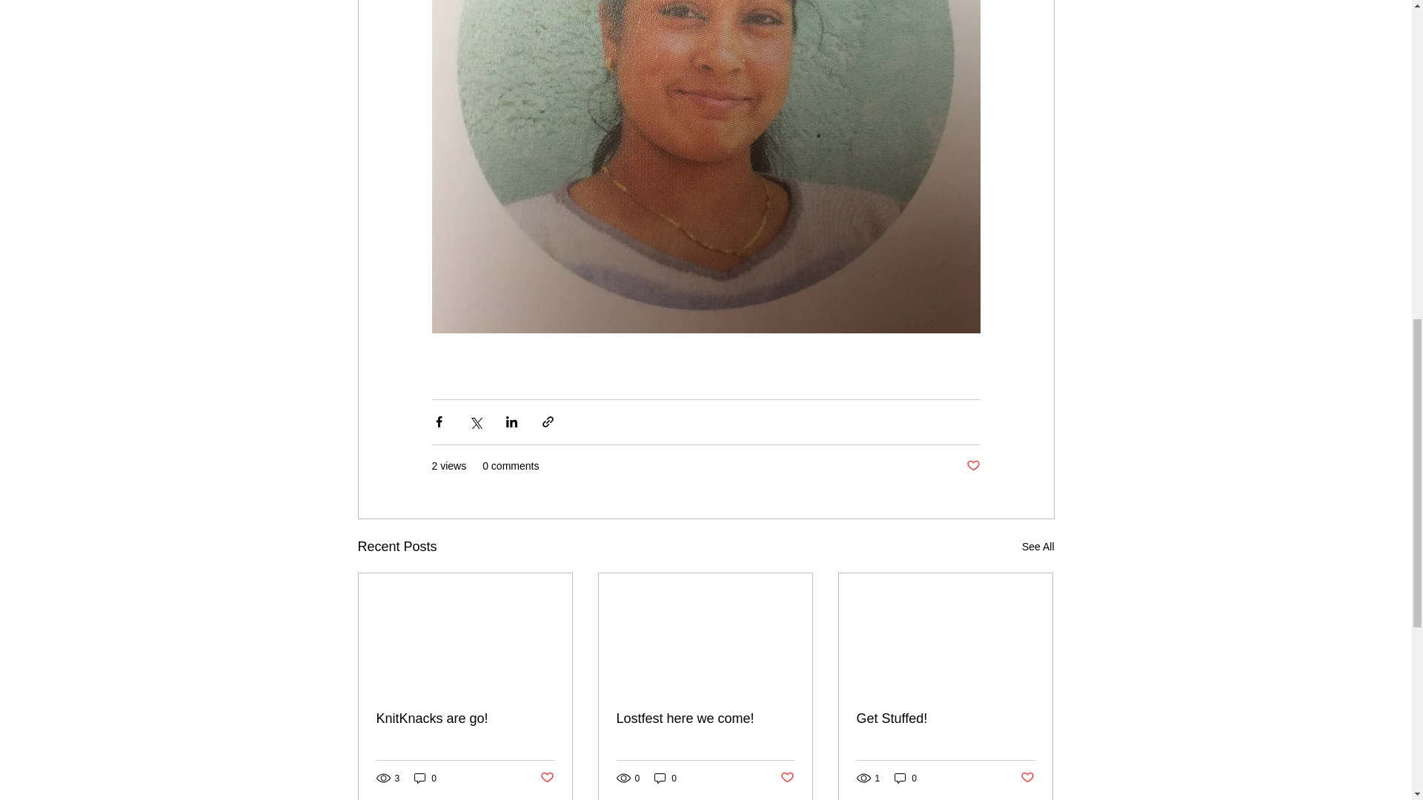 The image size is (1423, 800). Describe the element at coordinates (787, 778) in the screenshot. I see `Post not marked as liked` at that location.